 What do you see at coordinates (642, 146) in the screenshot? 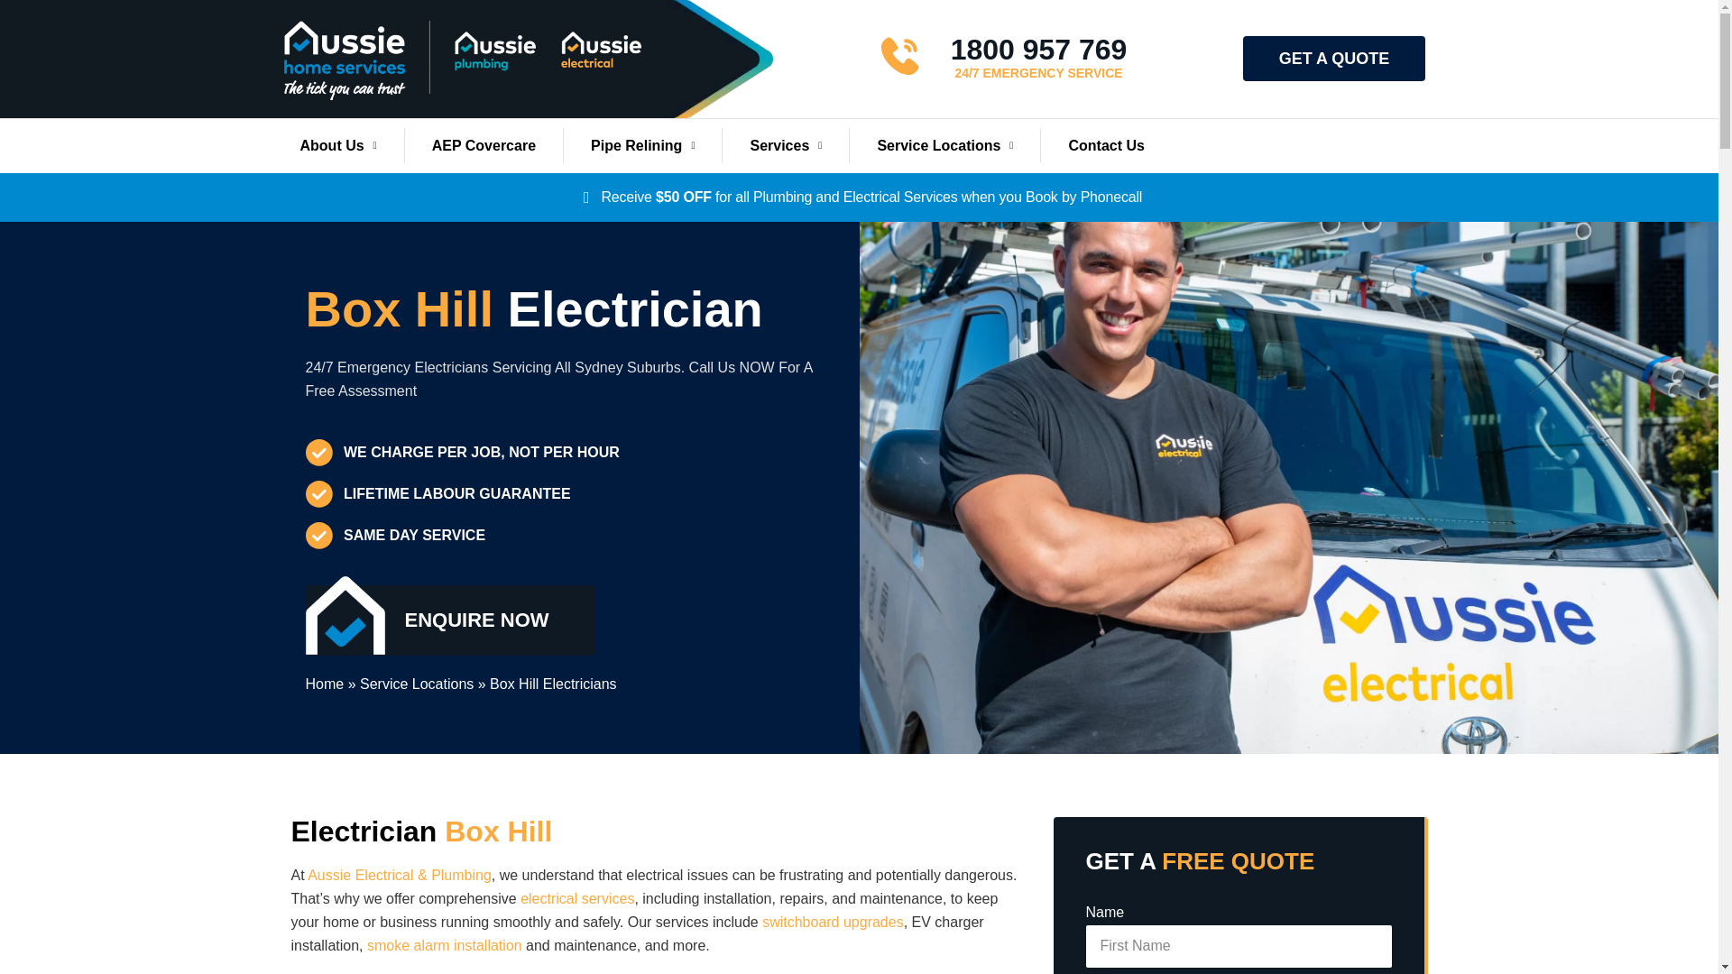
I see `Pipe Relining` at bounding box center [642, 146].